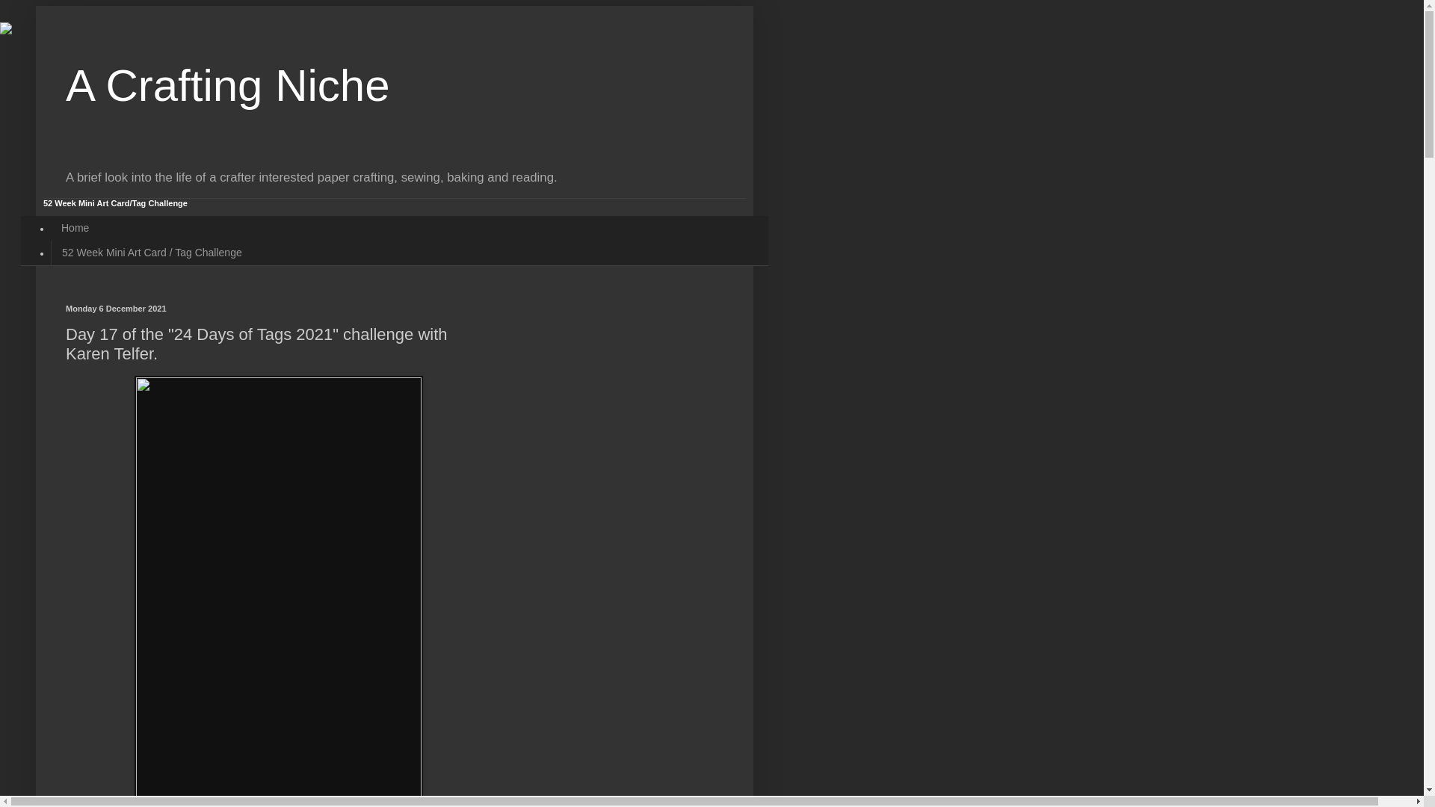 The width and height of the screenshot is (1435, 807). Describe the element at coordinates (75, 228) in the screenshot. I see `Home` at that location.